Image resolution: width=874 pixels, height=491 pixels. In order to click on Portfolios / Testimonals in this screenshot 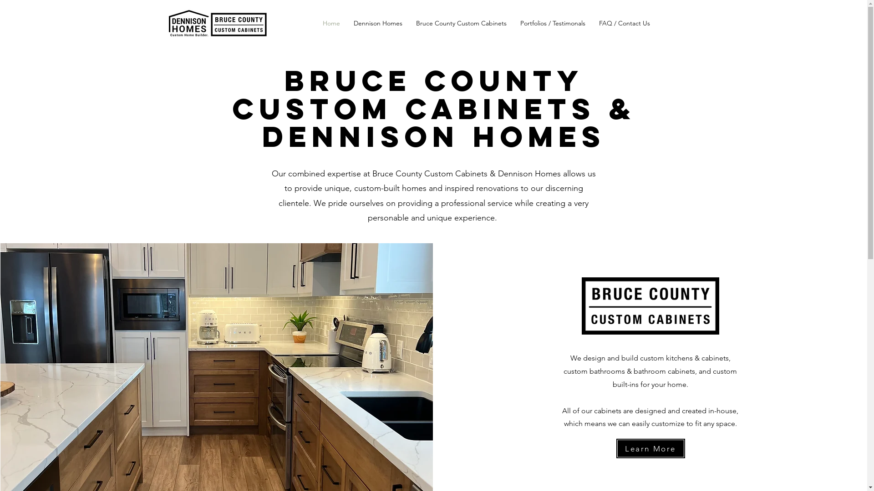, I will do `click(553, 23)`.